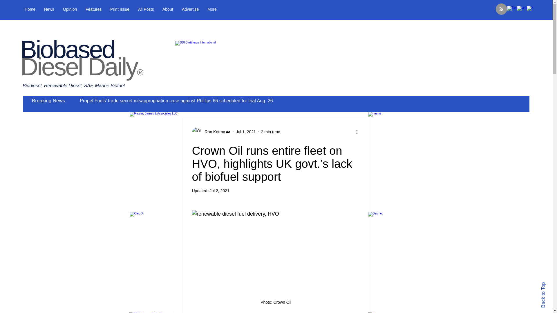 This screenshot has height=313, width=557. I want to click on Ron Kotrba, so click(213, 132).